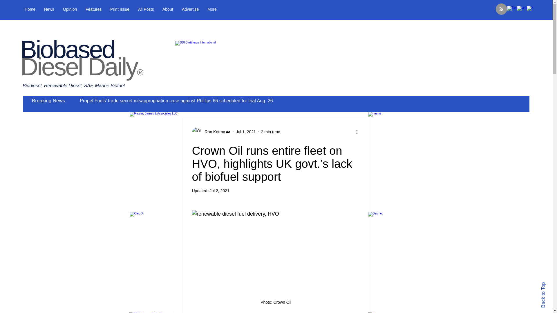 This screenshot has height=313, width=557. I want to click on Ron Kotrba, so click(213, 132).